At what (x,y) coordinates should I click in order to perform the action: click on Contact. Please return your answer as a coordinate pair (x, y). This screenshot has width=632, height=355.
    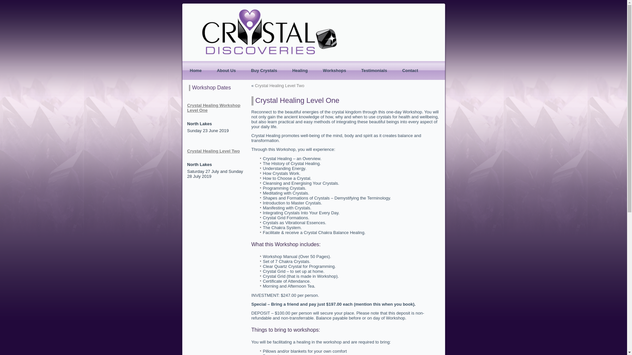
    Looking at the image, I should click on (410, 70).